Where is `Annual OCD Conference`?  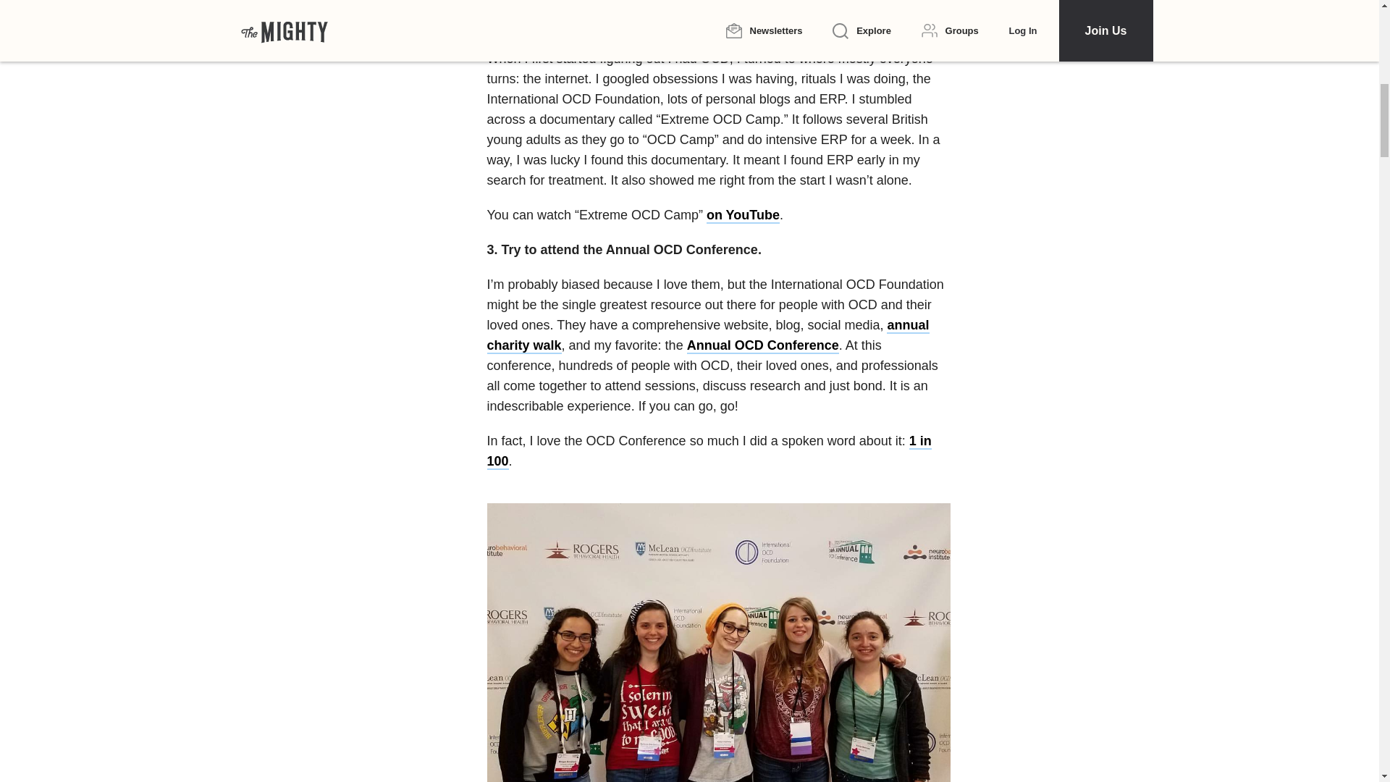 Annual OCD Conference is located at coordinates (763, 346).